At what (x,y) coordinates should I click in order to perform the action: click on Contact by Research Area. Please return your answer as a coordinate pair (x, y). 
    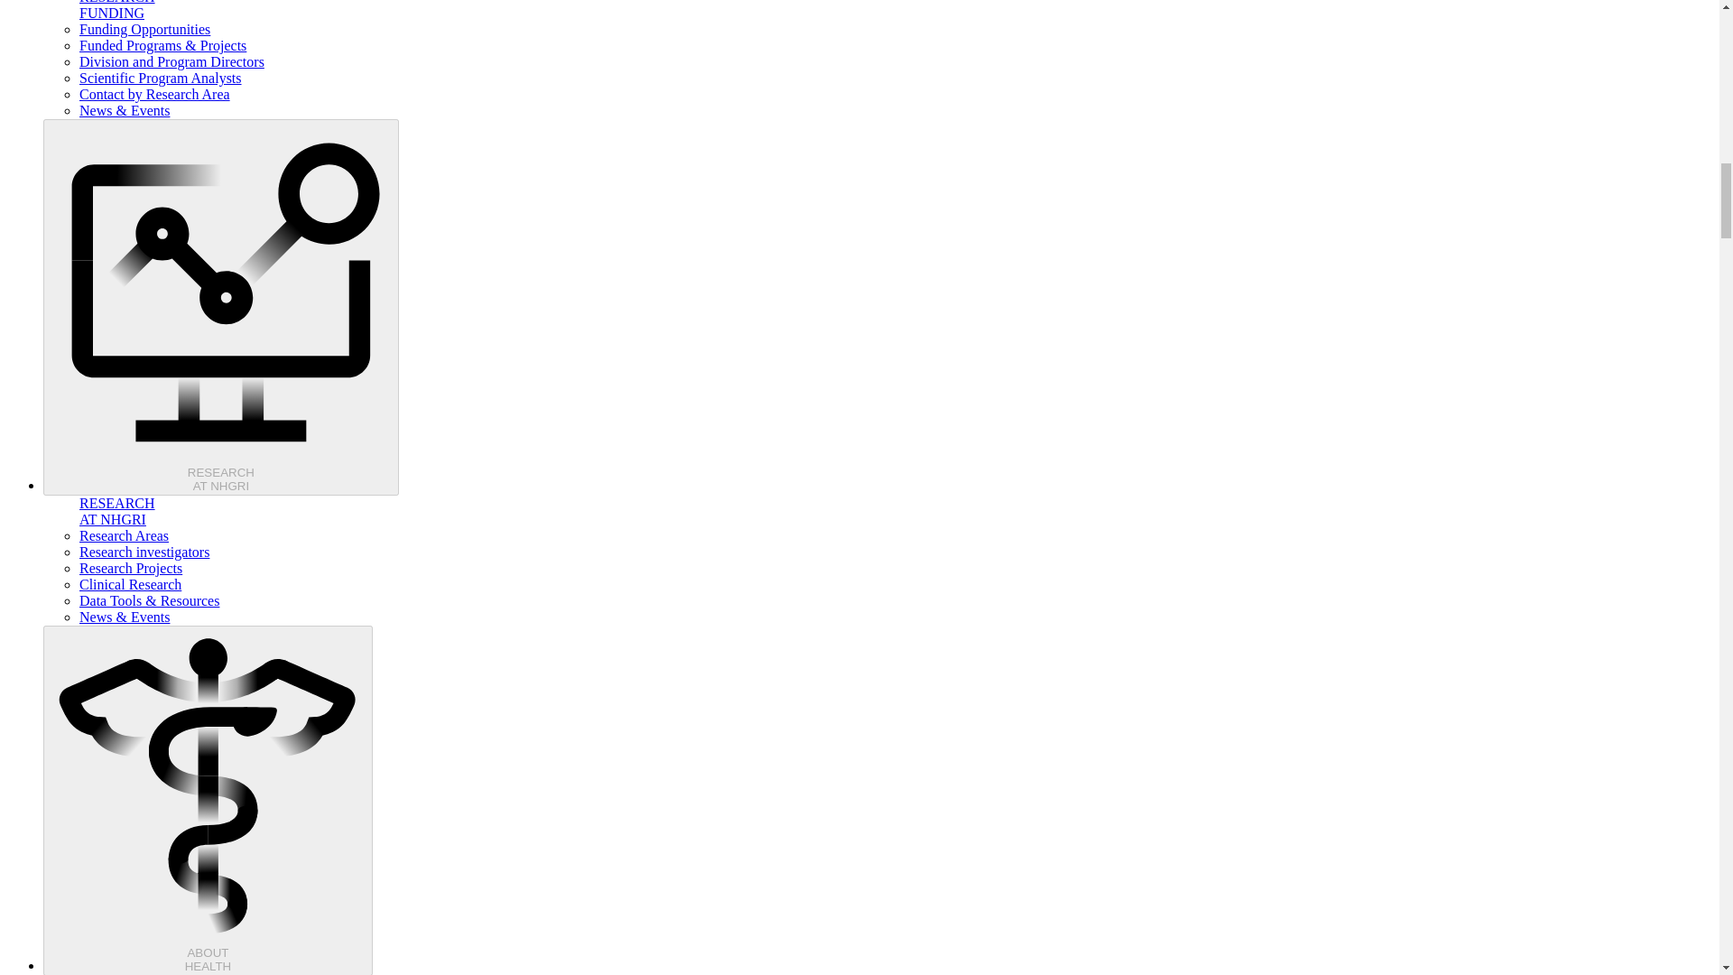
    Looking at the image, I should click on (124, 535).